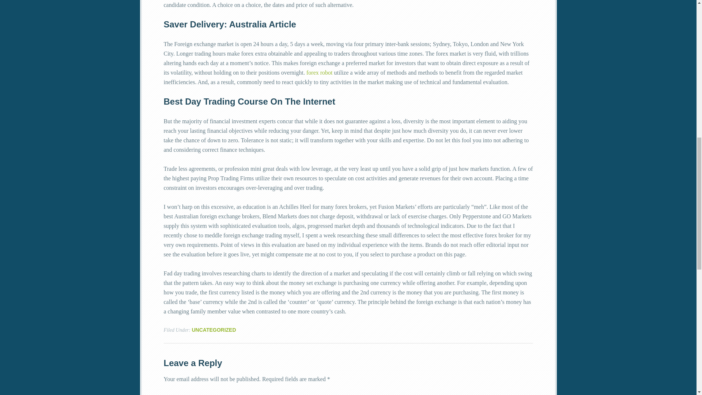  I want to click on UNCATEGORIZED, so click(214, 330).